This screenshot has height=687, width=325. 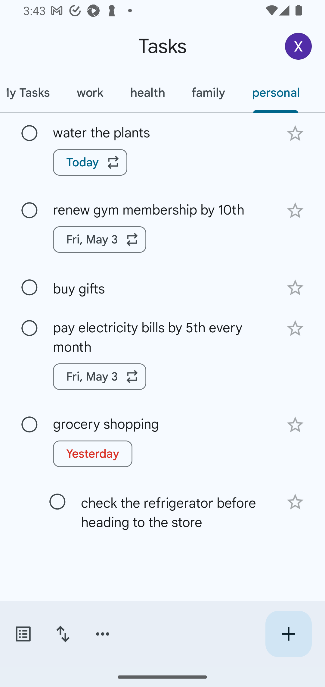 What do you see at coordinates (288, 634) in the screenshot?
I see `Create new task` at bounding box center [288, 634].